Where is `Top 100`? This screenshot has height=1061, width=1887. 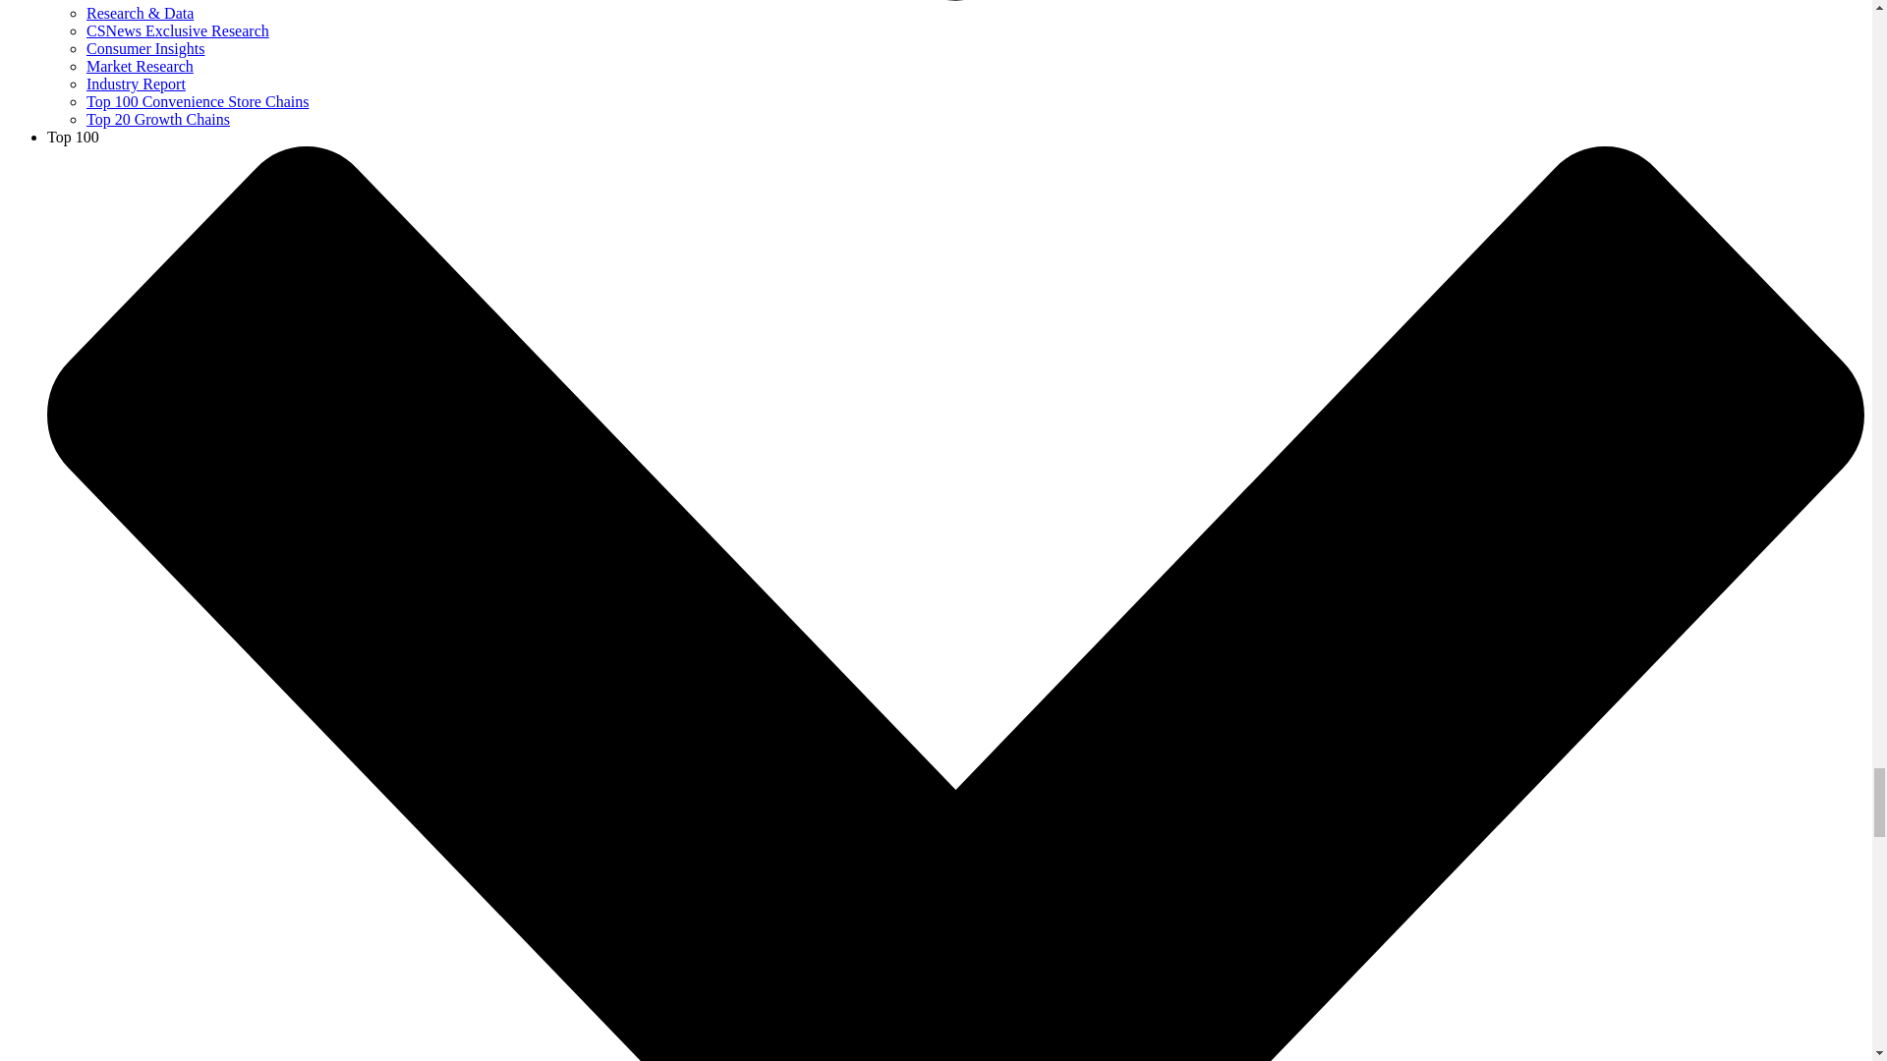 Top 100 is located at coordinates (73, 136).